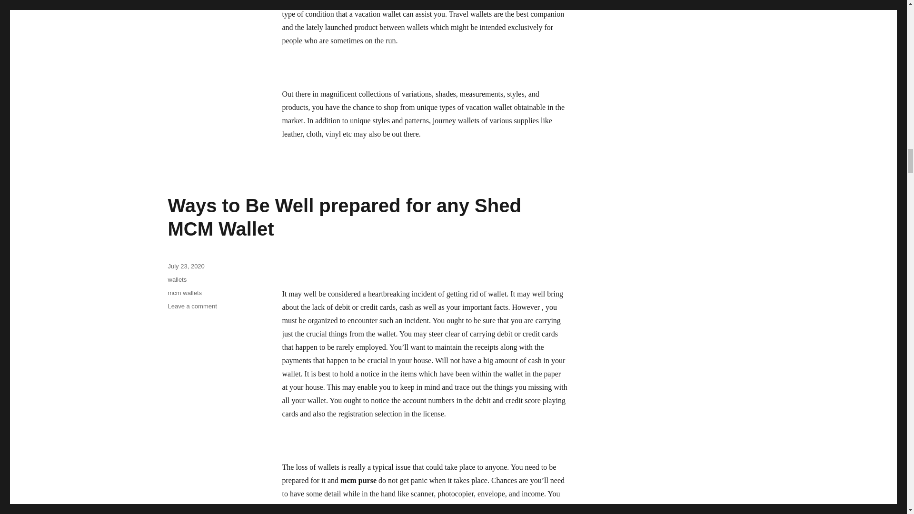 This screenshot has width=914, height=514. I want to click on Ways to Be Well prepared for any Shed MCM Wallet, so click(344, 217).